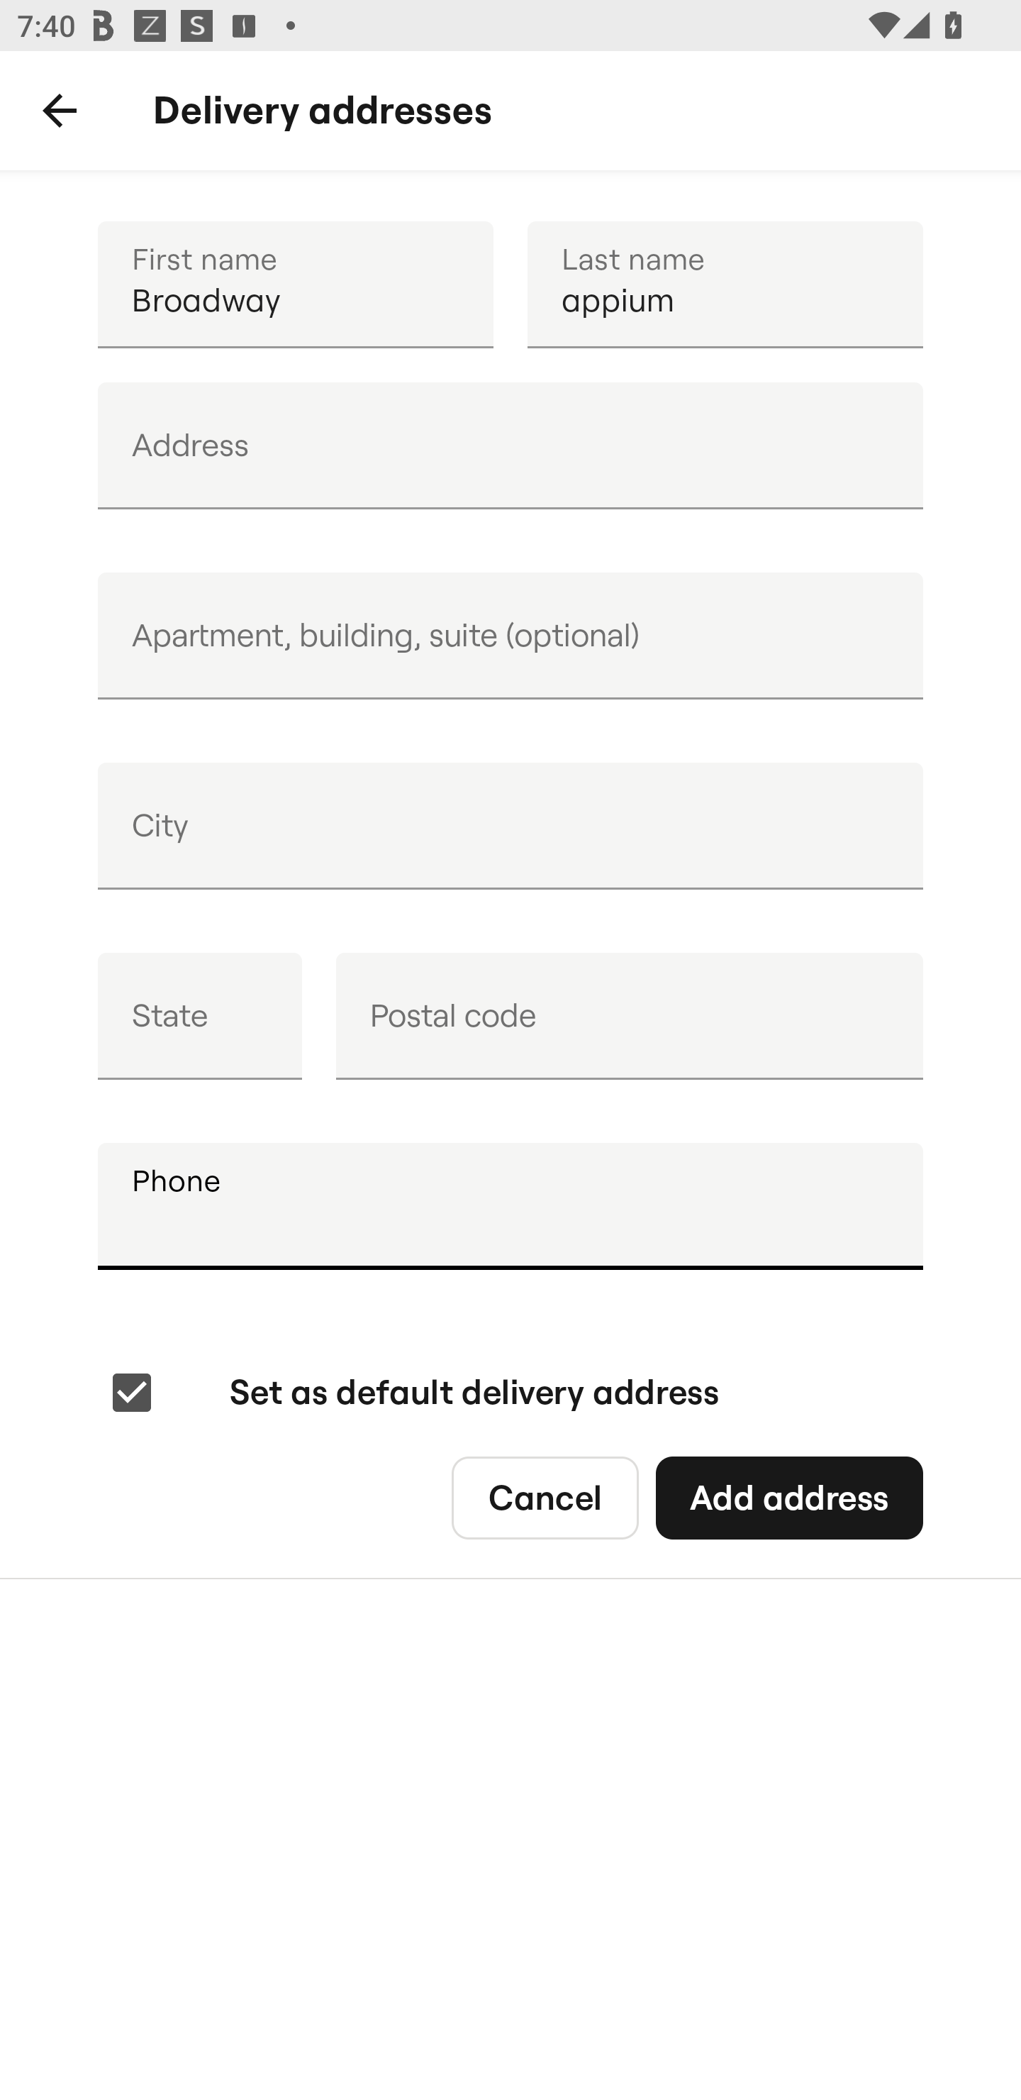  Describe the element at coordinates (510, 1206) in the screenshot. I see `Phone` at that location.